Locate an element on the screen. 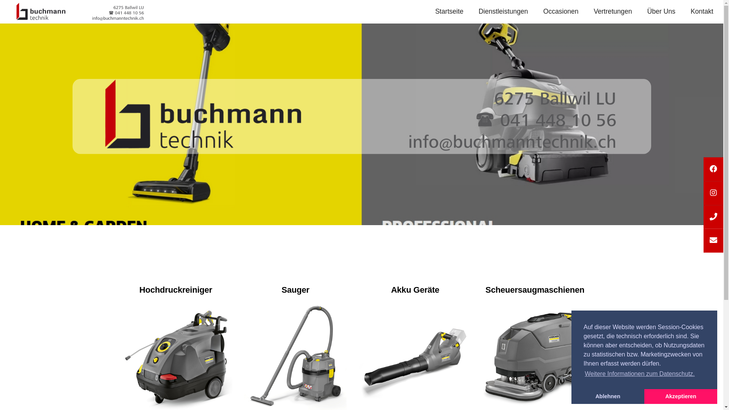 The image size is (729, 410). Weitere Informationen zum Datenschutz. is located at coordinates (640, 374).